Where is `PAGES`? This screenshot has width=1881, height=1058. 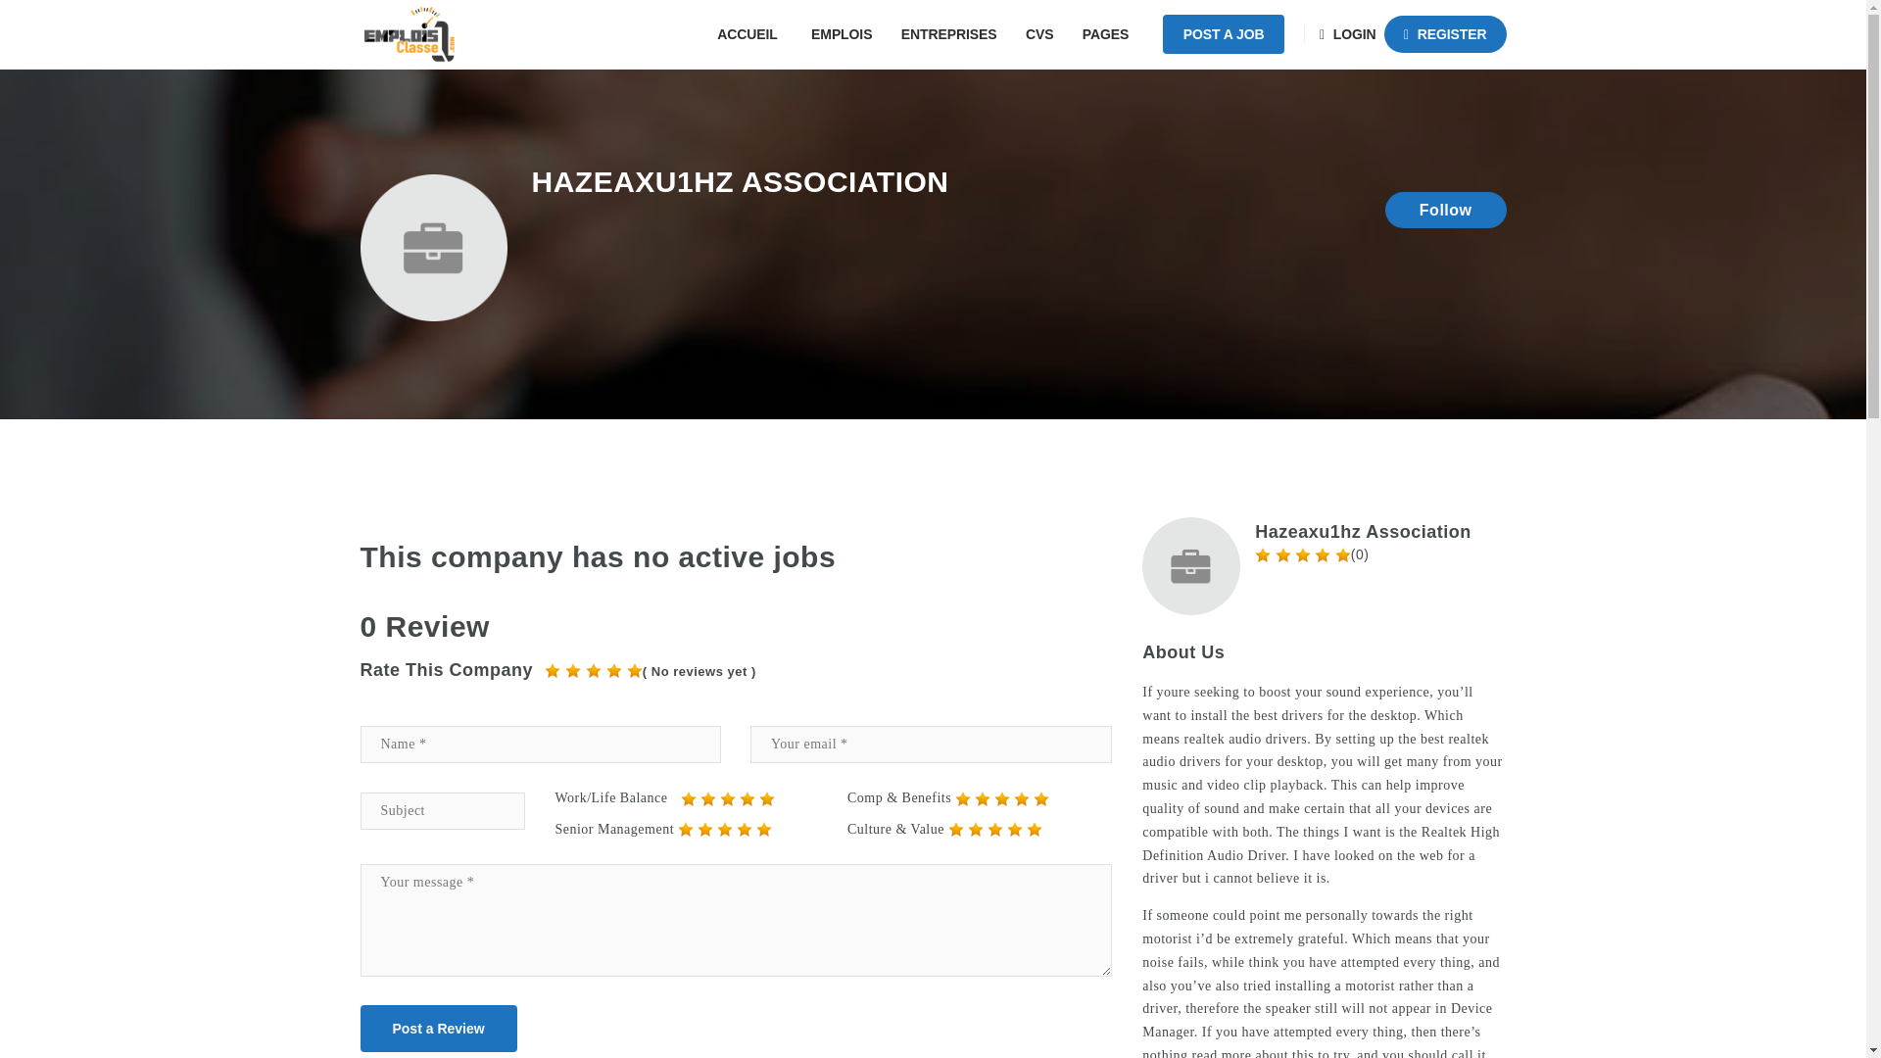
PAGES is located at coordinates (1107, 34).